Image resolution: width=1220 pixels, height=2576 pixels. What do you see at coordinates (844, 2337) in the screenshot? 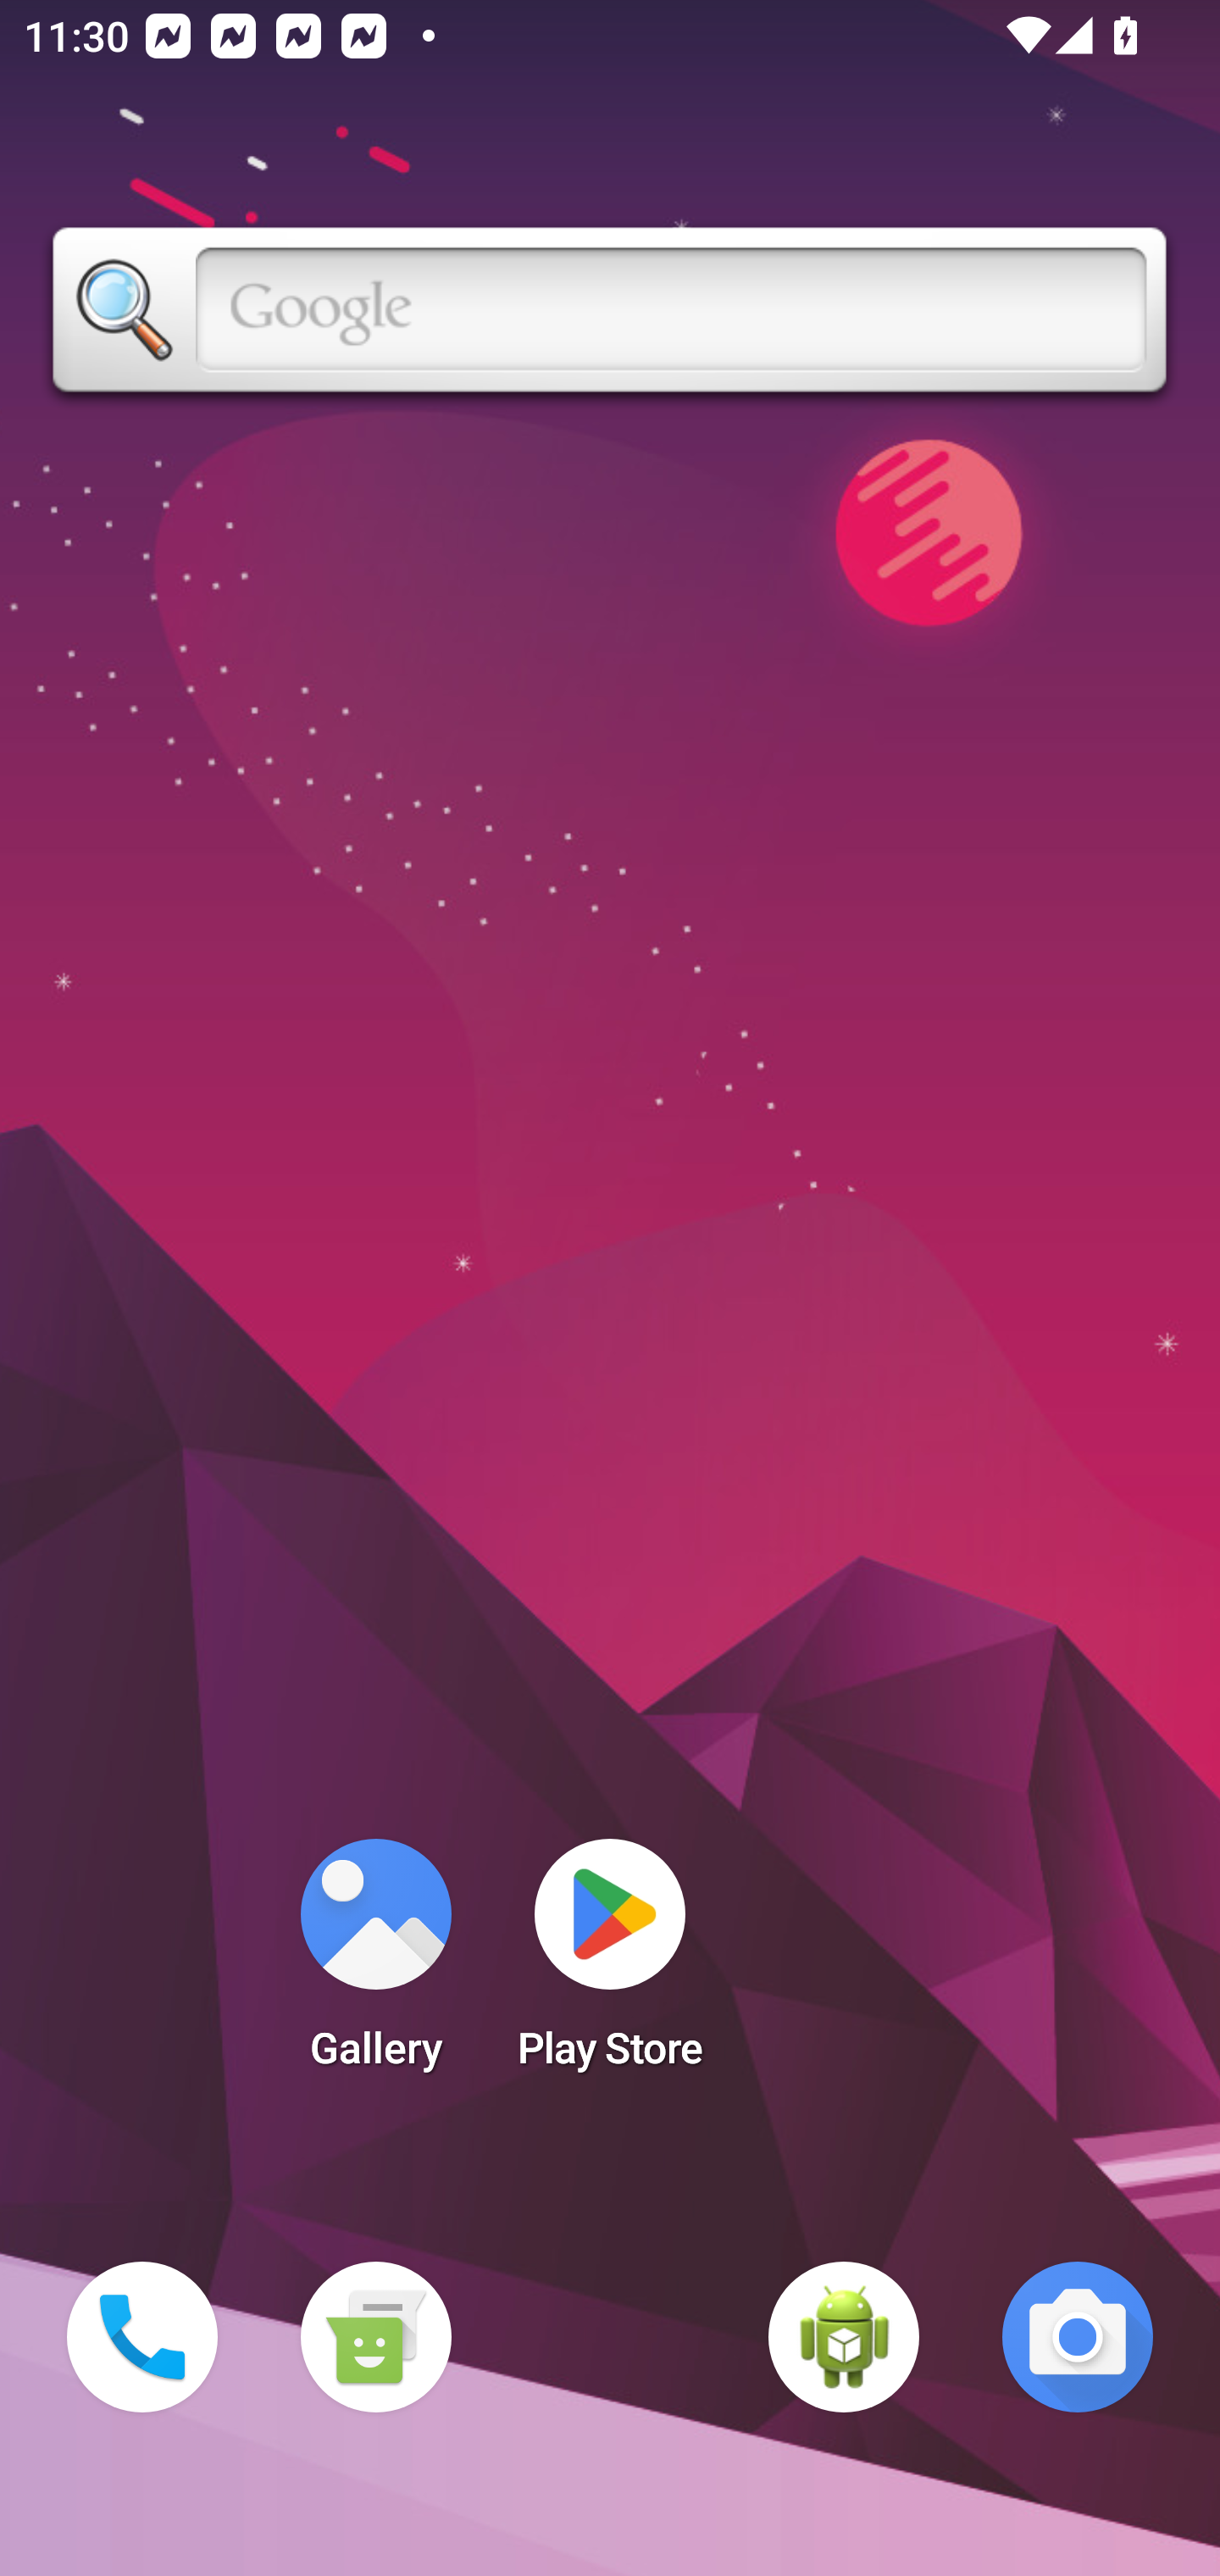
I see `WebView Browser Tester` at bounding box center [844, 2337].